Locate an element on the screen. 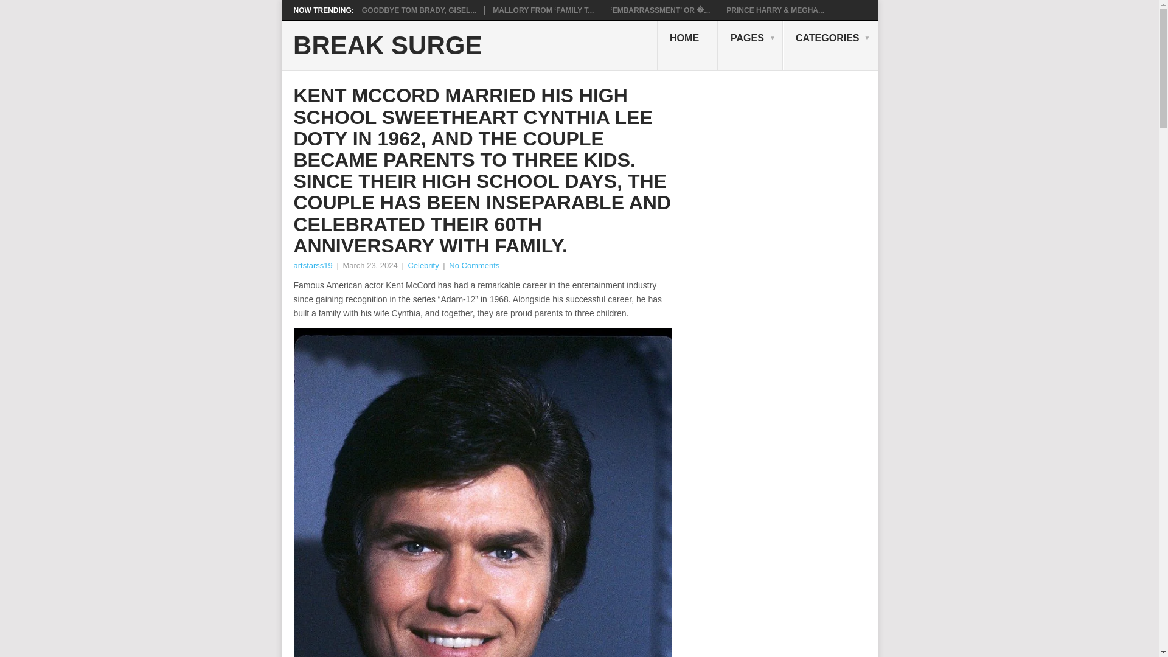 This screenshot has width=1168, height=657. Celebrity is located at coordinates (423, 265).